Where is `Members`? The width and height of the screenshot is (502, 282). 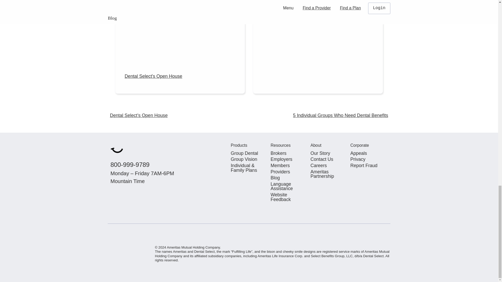
Members is located at coordinates (288, 166).